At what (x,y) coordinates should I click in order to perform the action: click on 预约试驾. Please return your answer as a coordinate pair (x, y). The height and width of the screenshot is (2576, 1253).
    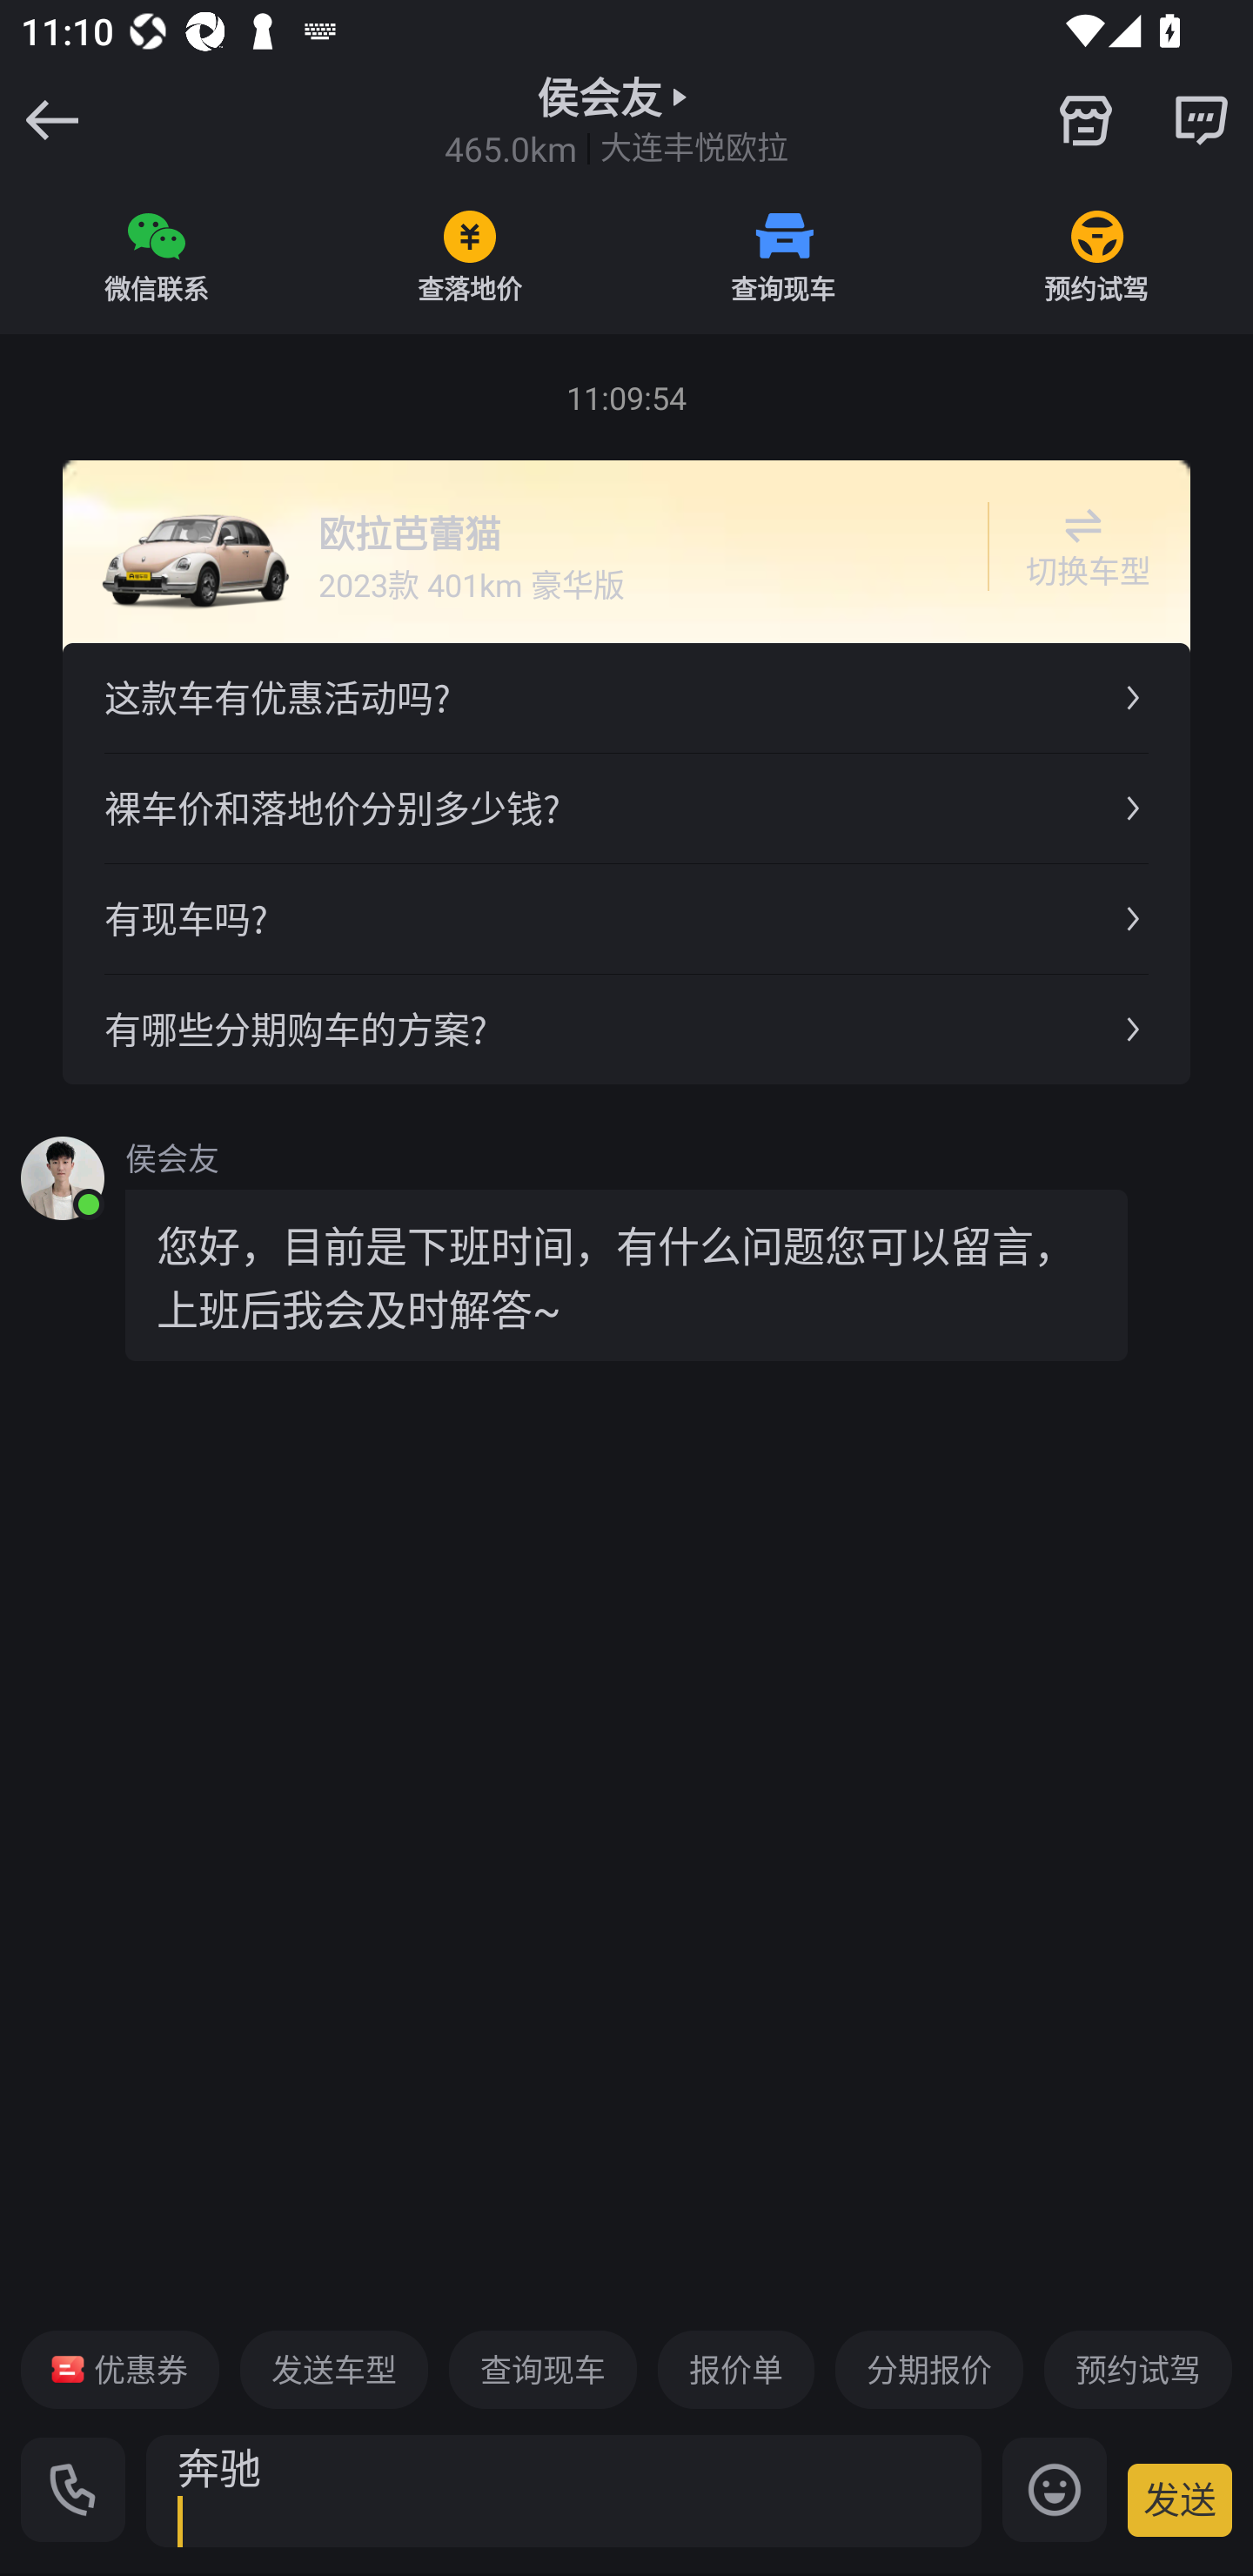
    Looking at the image, I should click on (1137, 2369).